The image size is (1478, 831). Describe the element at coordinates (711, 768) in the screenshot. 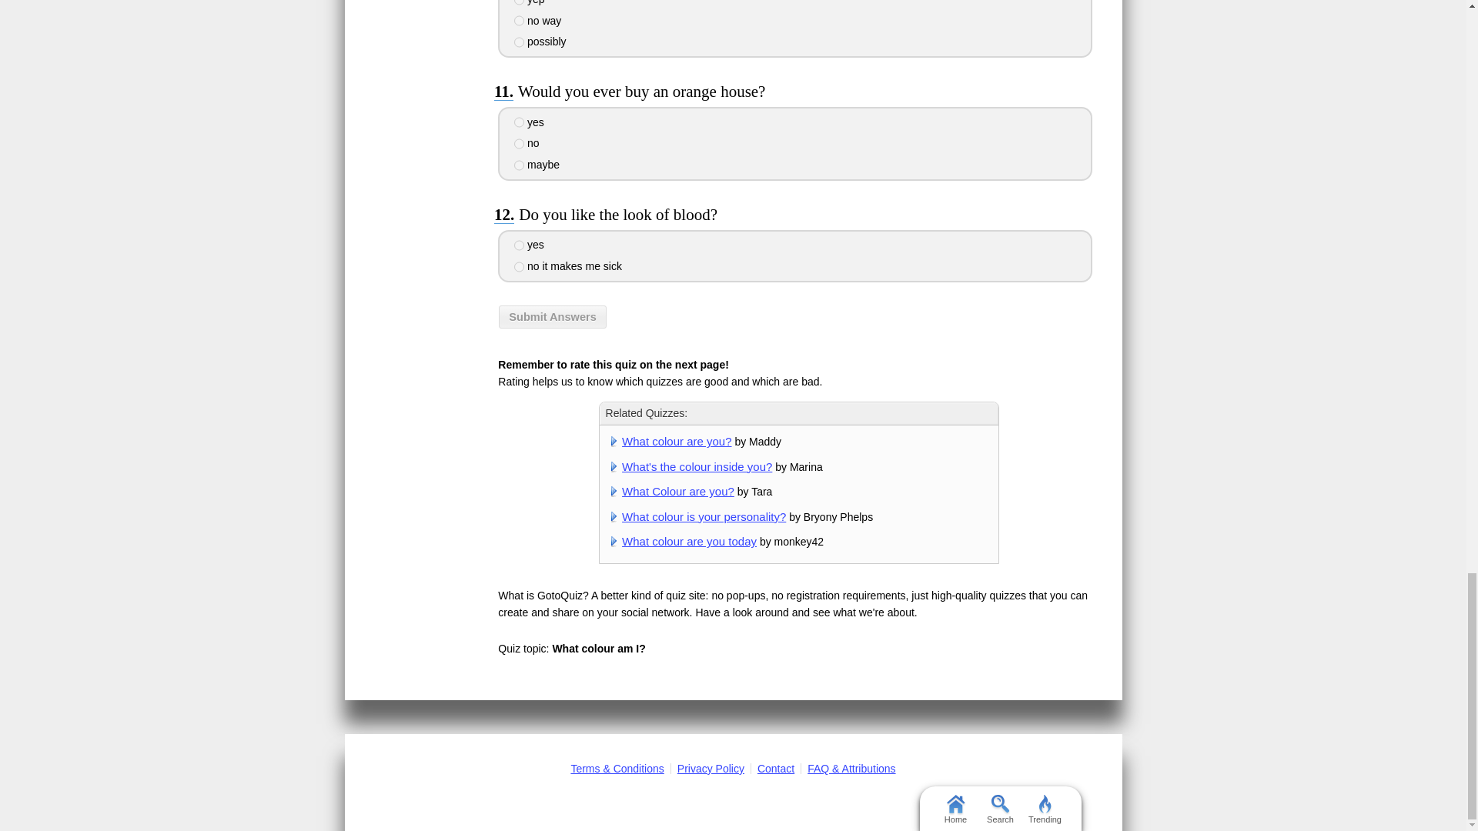

I see `Privacy Policy` at that location.